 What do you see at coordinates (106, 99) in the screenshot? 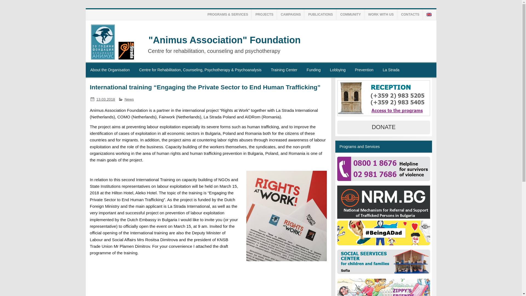
I see `13.03.2018` at bounding box center [106, 99].